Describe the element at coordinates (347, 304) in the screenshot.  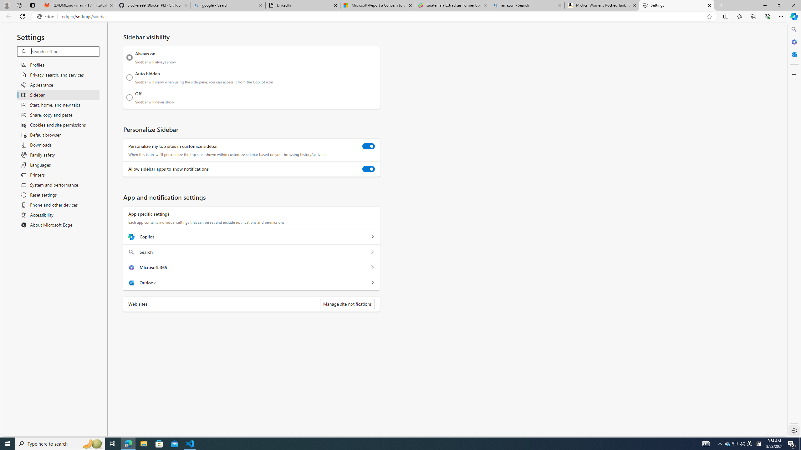
I see `Manage site notifications` at that location.